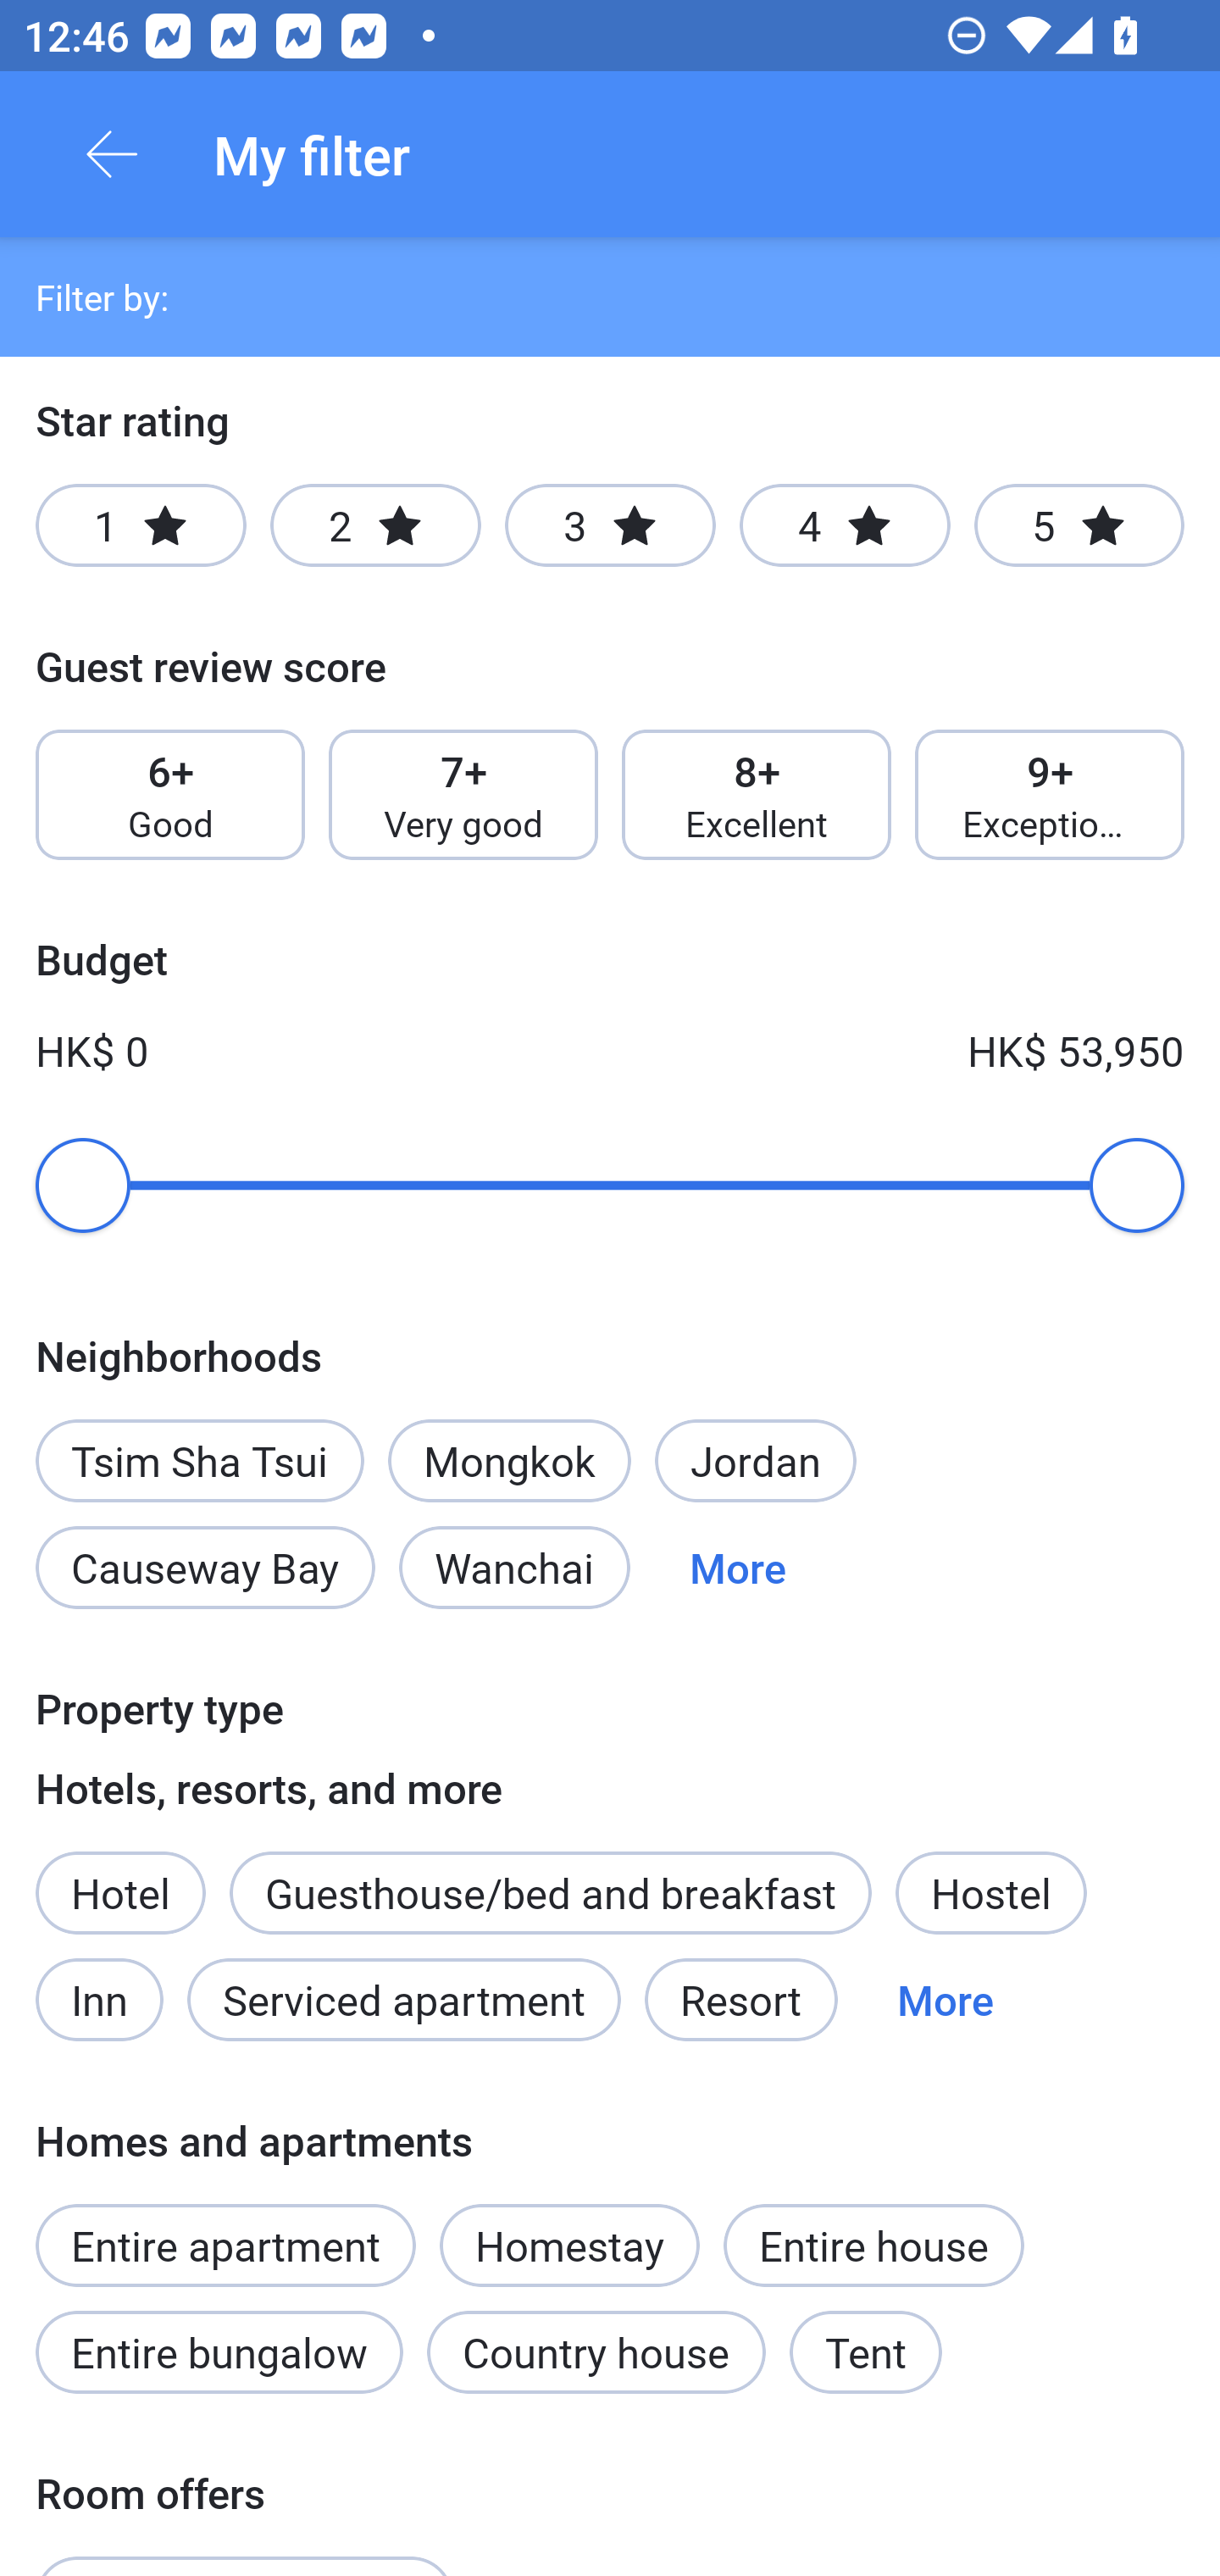 This screenshot has height=2576, width=1220. What do you see at coordinates (873, 2244) in the screenshot?
I see `Entire house` at bounding box center [873, 2244].